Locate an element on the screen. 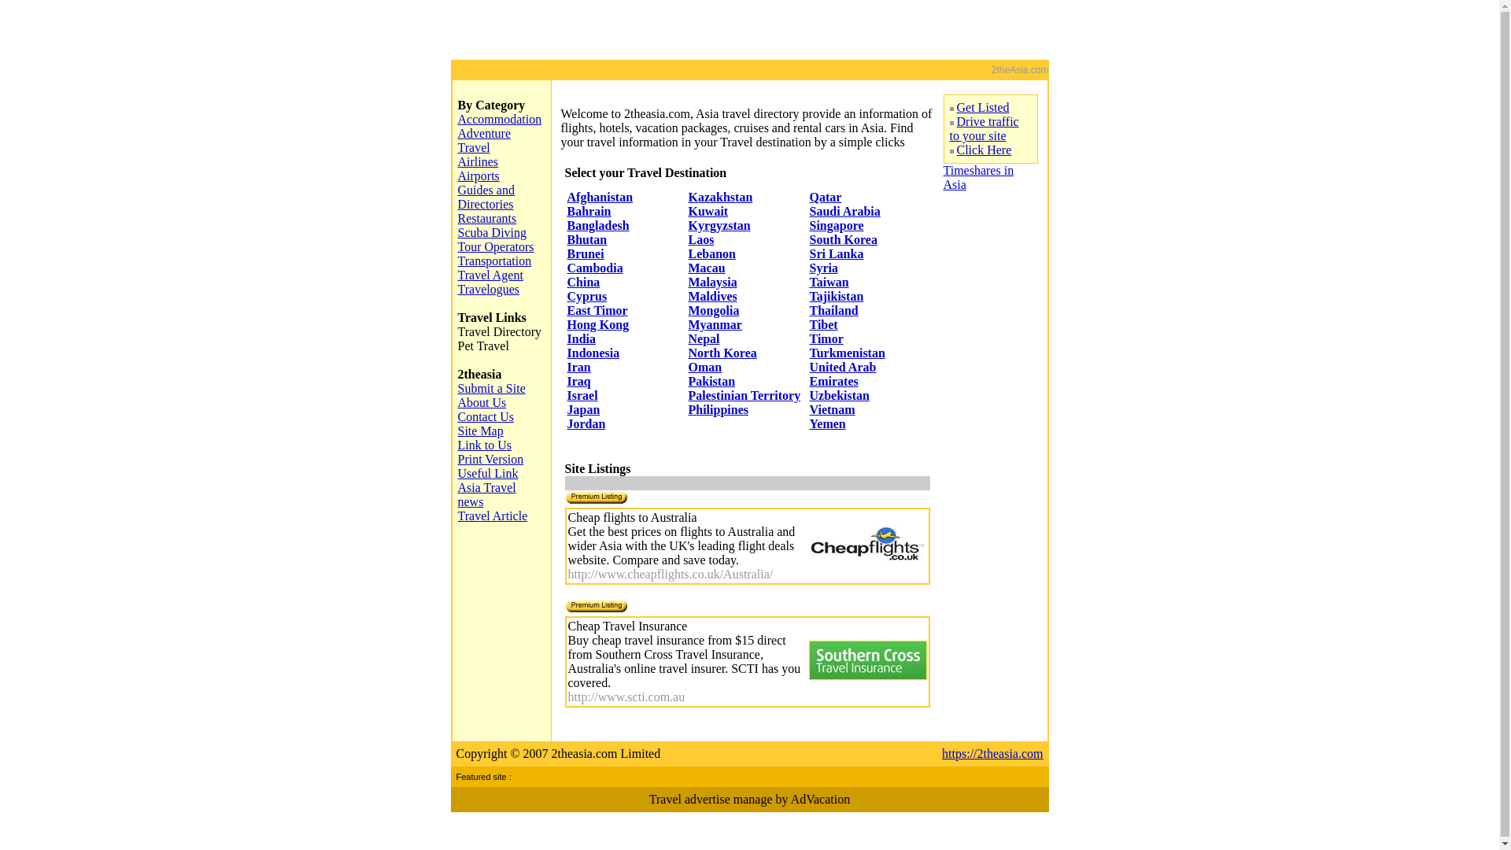 The width and height of the screenshot is (1511, 850). Macau is located at coordinates (707, 268).